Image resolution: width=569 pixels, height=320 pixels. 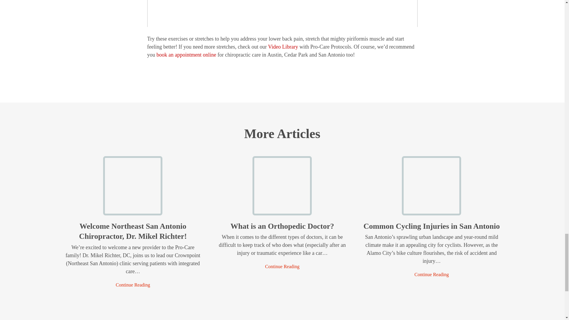 I want to click on book an appointment online, so click(x=186, y=55).